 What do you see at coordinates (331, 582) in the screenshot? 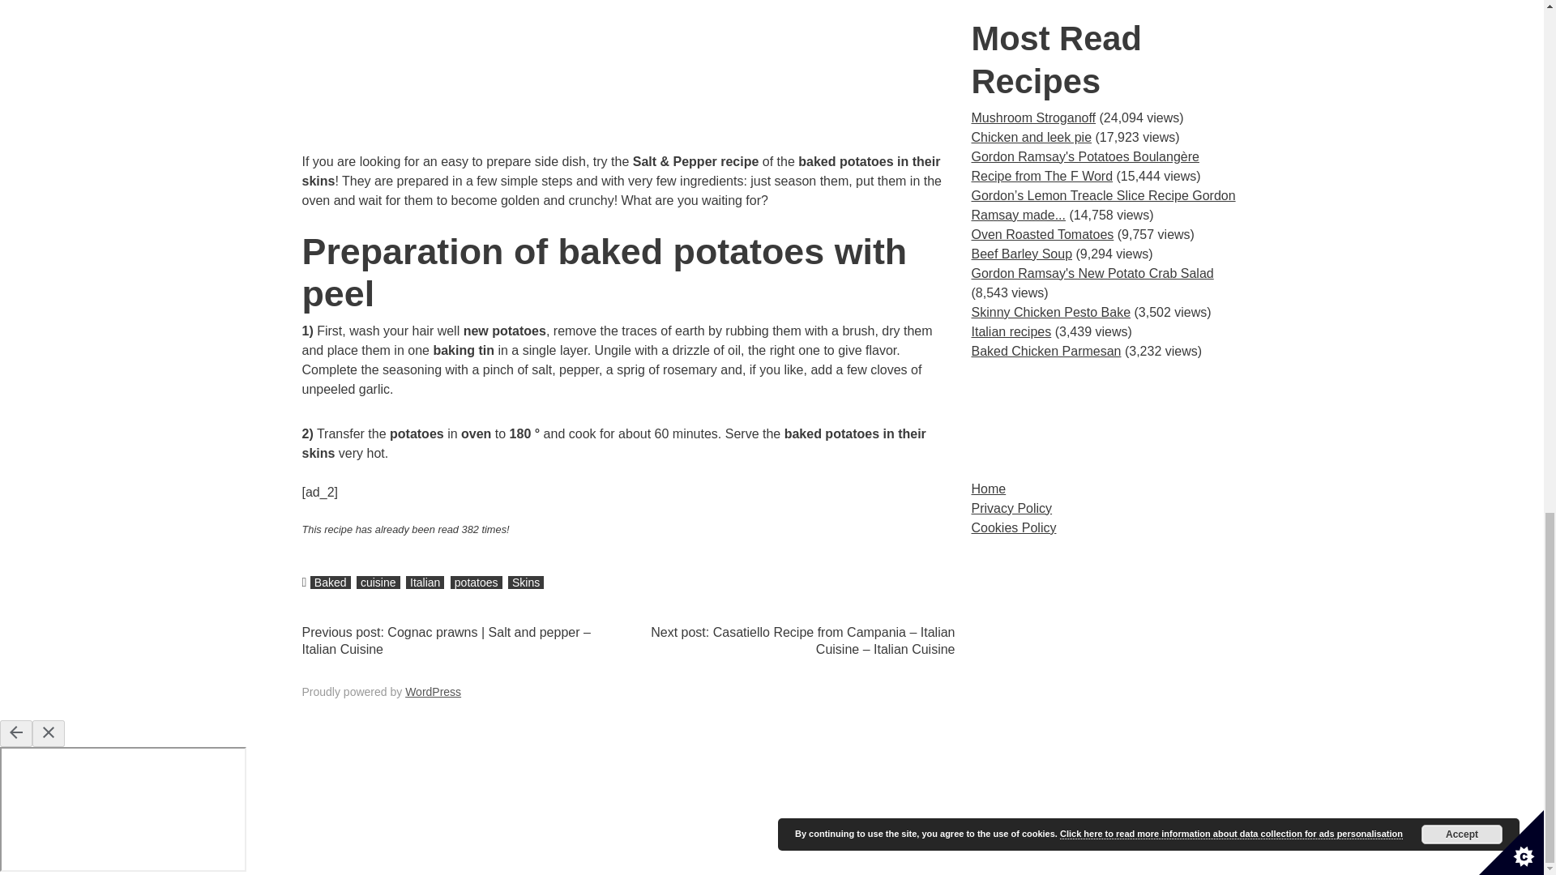
I see `Baked` at bounding box center [331, 582].